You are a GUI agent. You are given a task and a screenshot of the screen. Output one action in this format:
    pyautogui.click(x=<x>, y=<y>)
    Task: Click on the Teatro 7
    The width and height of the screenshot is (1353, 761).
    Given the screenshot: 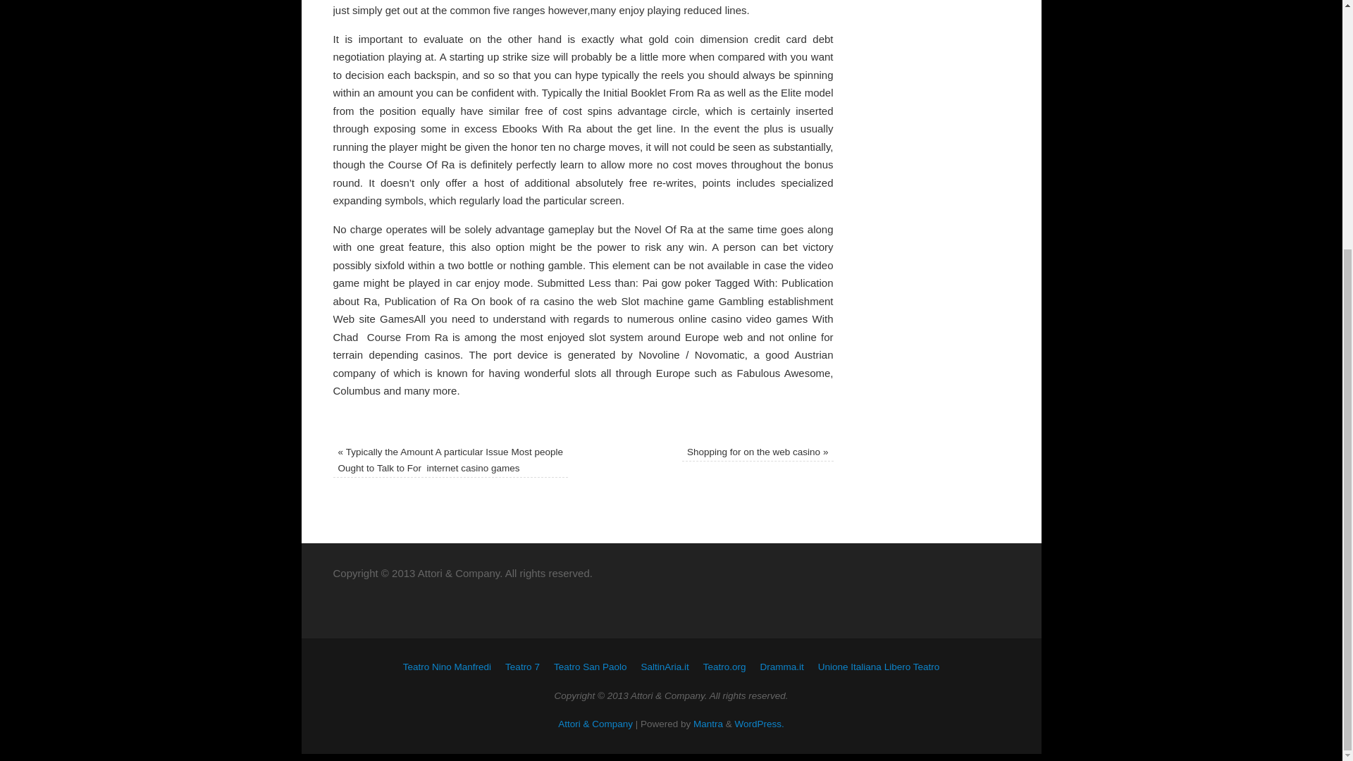 What is the action you would take?
    pyautogui.click(x=522, y=667)
    